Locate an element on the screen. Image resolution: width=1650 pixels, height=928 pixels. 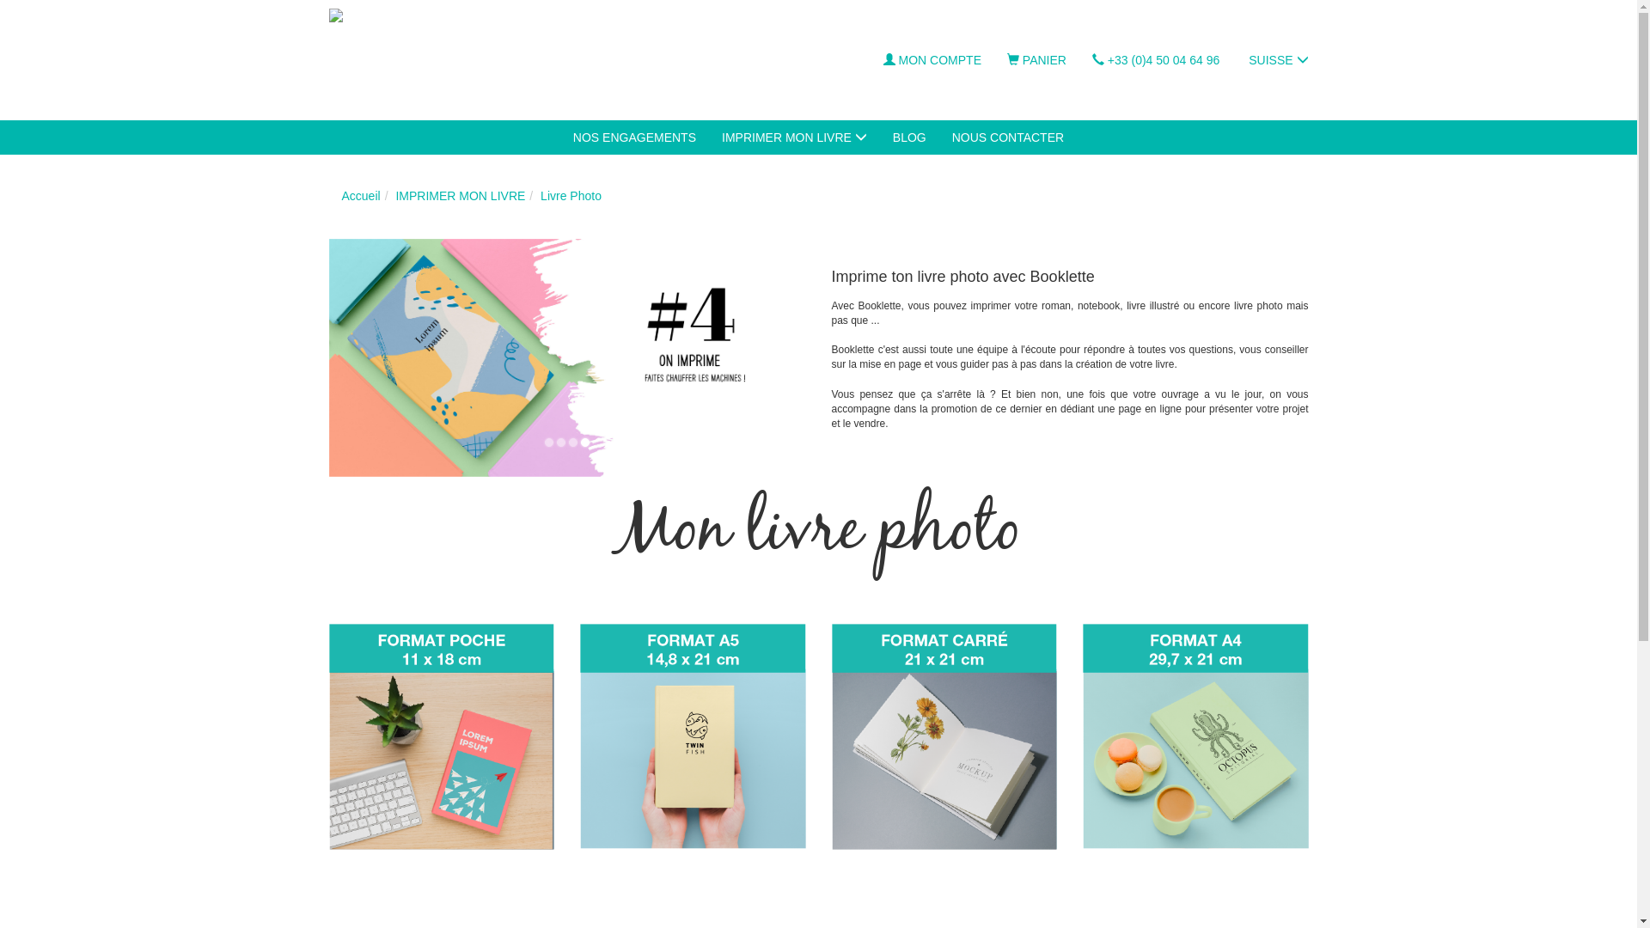
IMPRIMER MON LIVRE is located at coordinates (461, 196).